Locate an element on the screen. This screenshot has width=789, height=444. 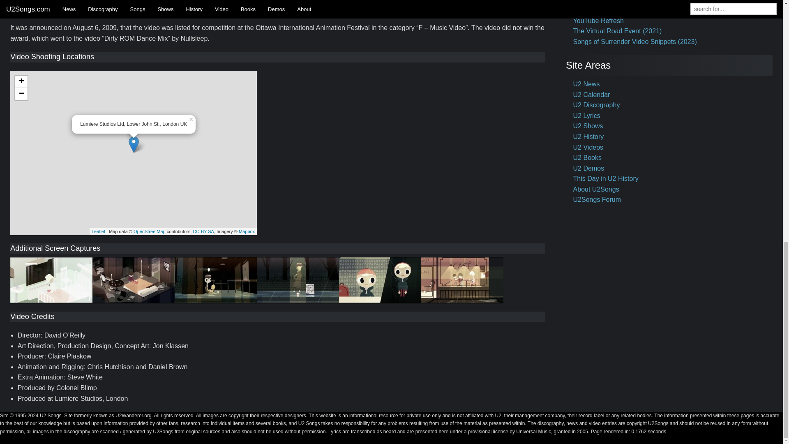
U2 Discography is located at coordinates (597, 105).